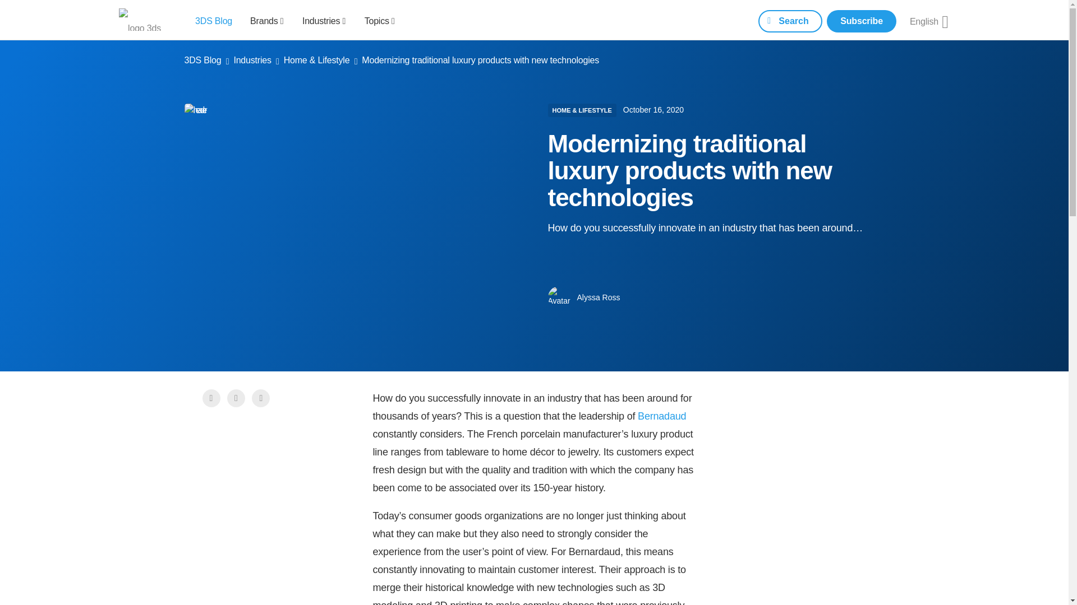 The width and height of the screenshot is (1077, 605). I want to click on Topics, so click(380, 20).